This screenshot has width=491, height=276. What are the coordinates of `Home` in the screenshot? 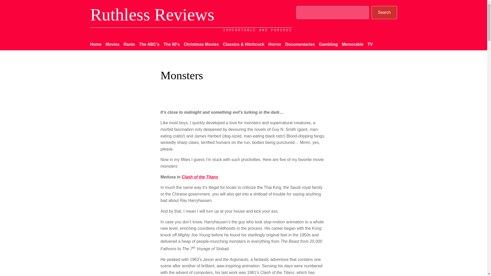 It's located at (95, 44).